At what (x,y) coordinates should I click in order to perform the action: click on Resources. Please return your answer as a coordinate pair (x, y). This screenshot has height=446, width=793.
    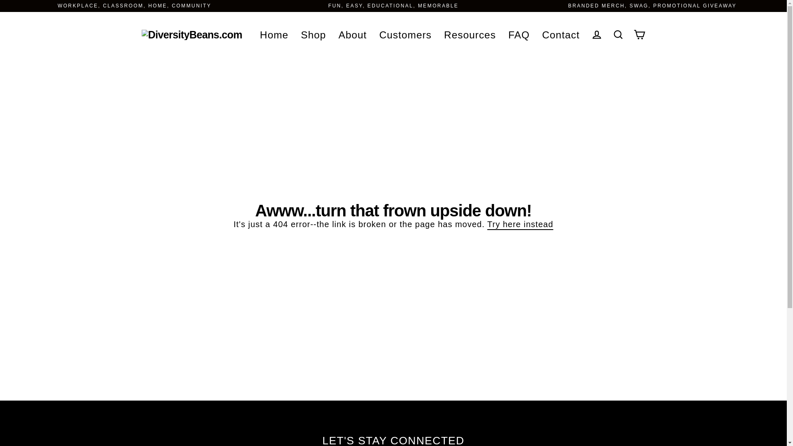
    Looking at the image, I should click on (470, 35).